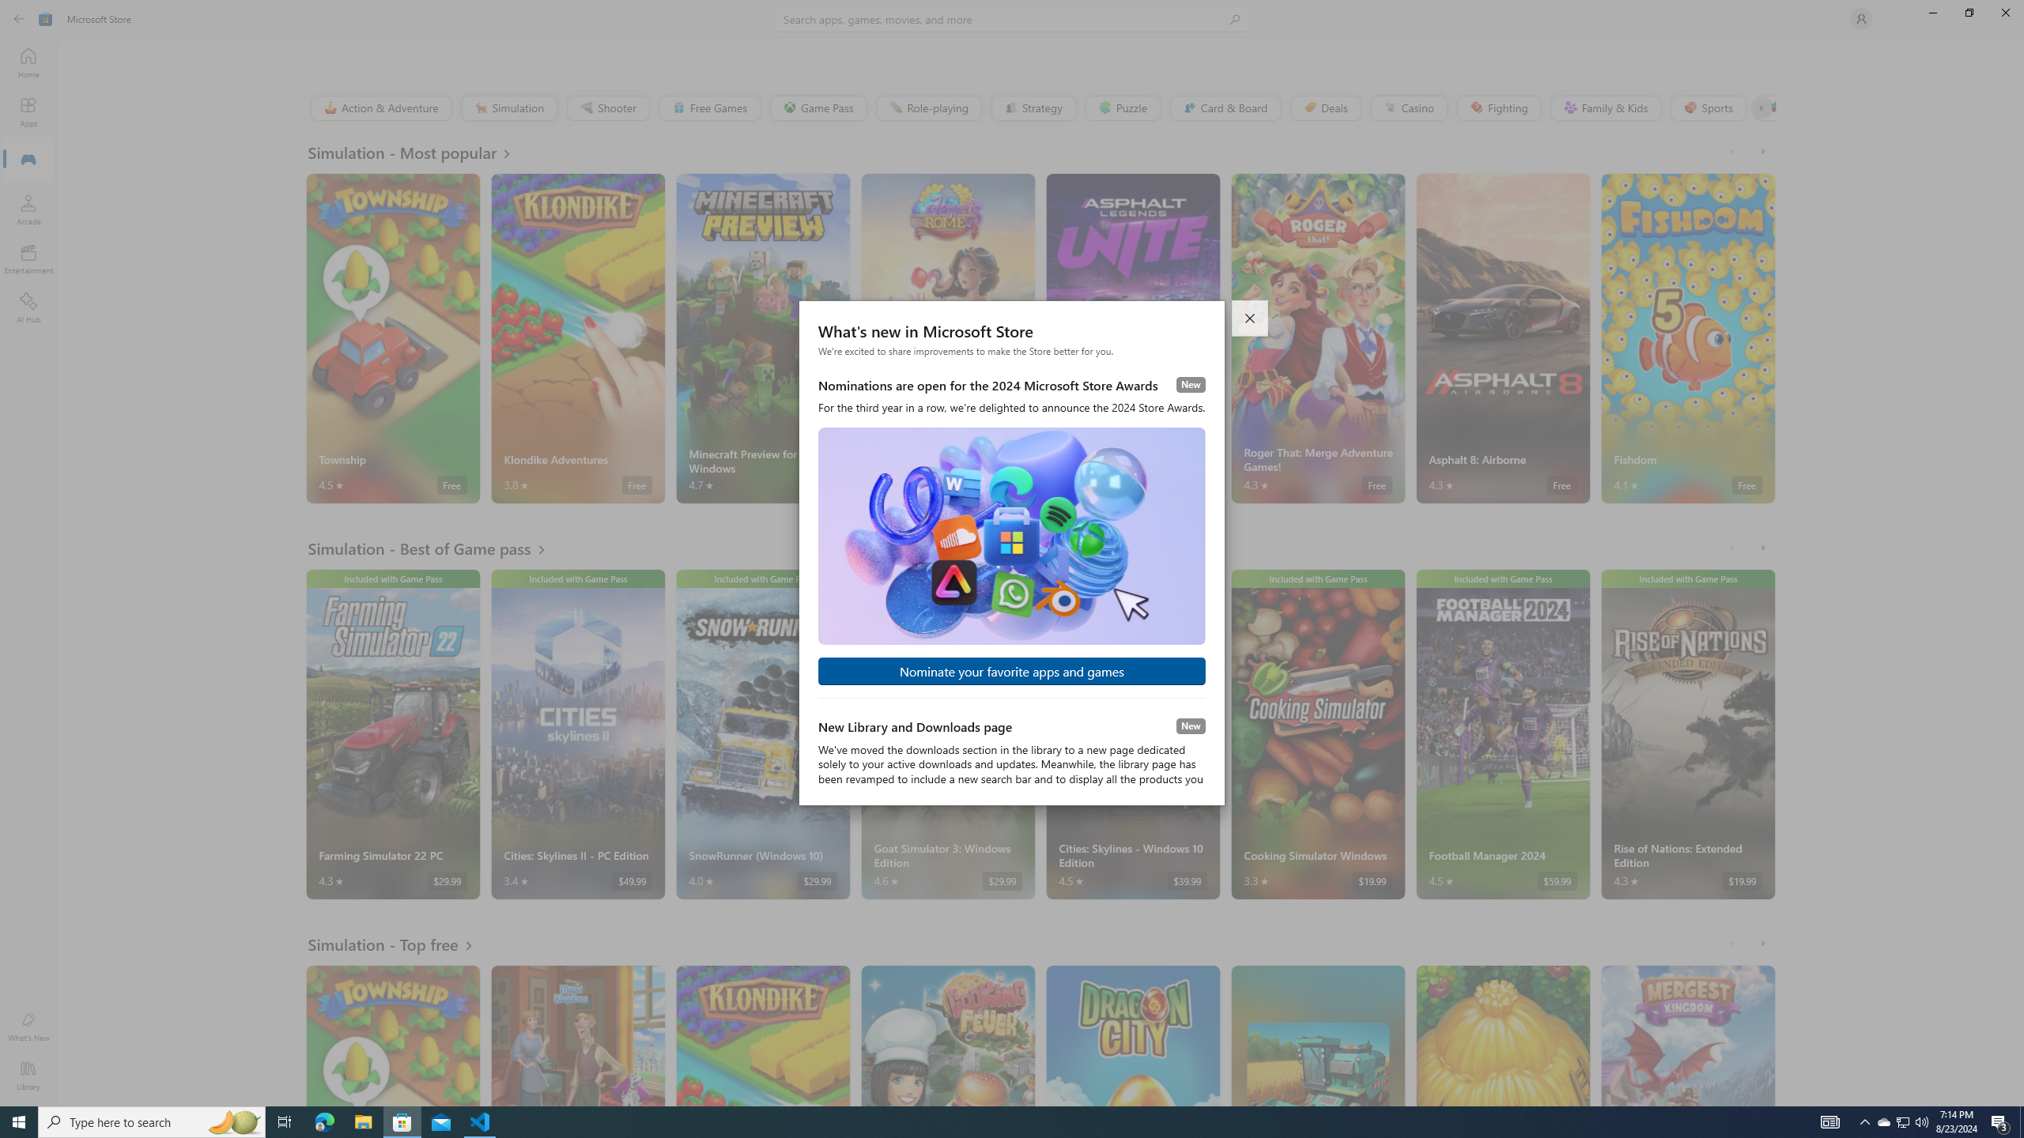  I want to click on Close dialog, so click(1251, 318).